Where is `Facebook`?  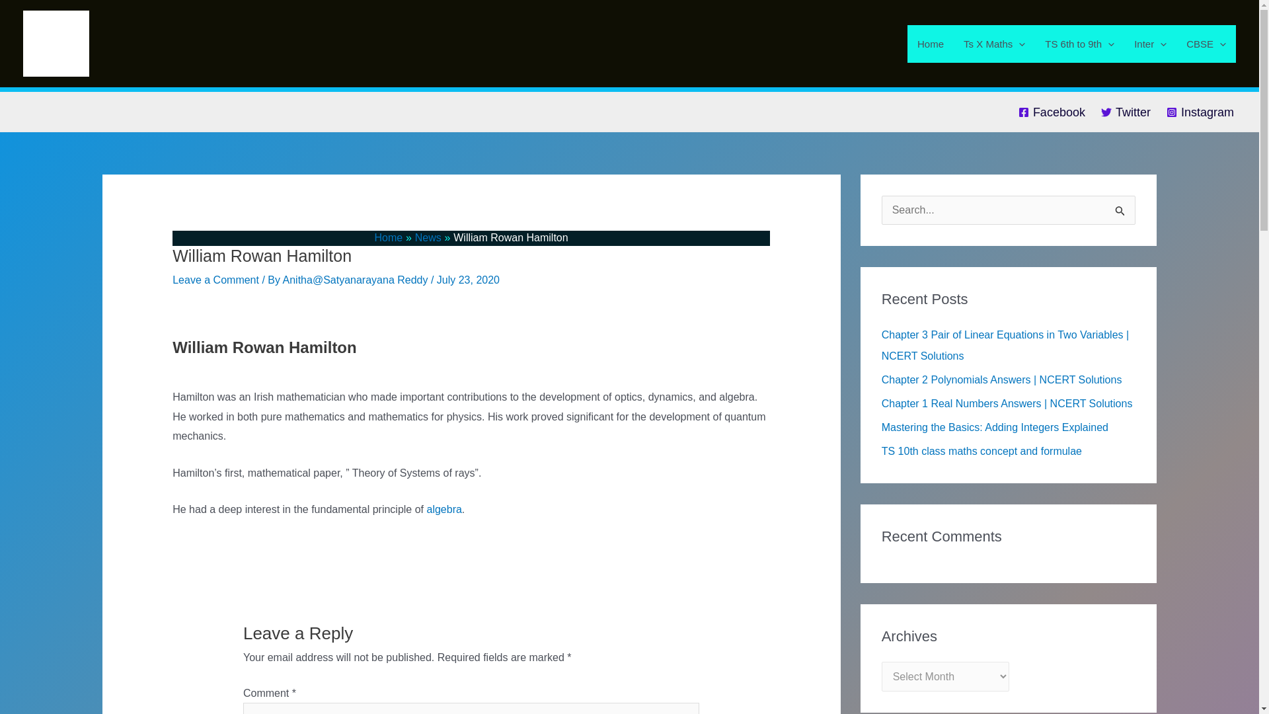
Facebook is located at coordinates (1052, 112).